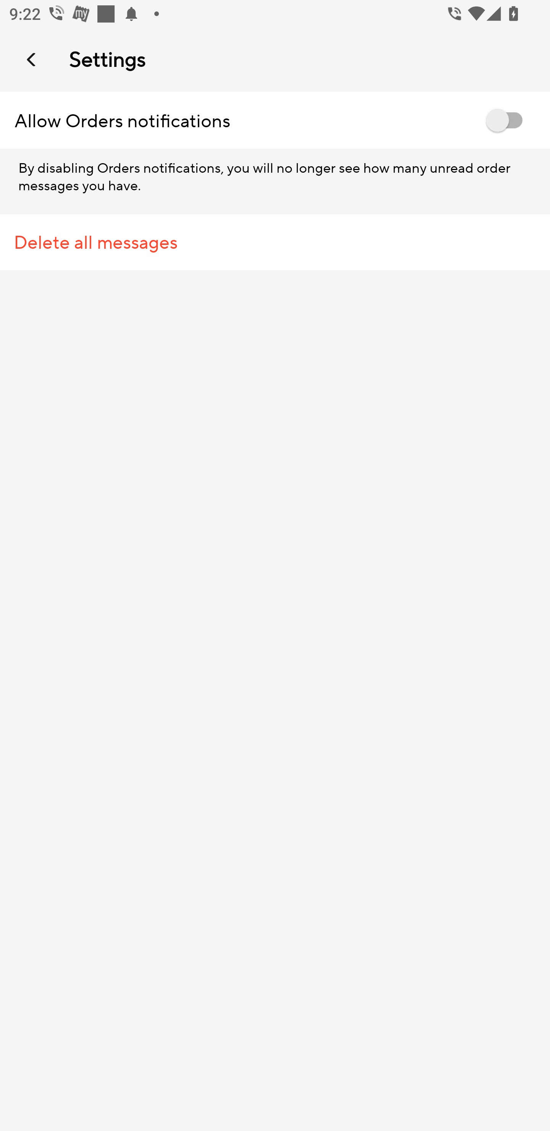 The width and height of the screenshot is (550, 1131). I want to click on Delete all messages, so click(275, 242).